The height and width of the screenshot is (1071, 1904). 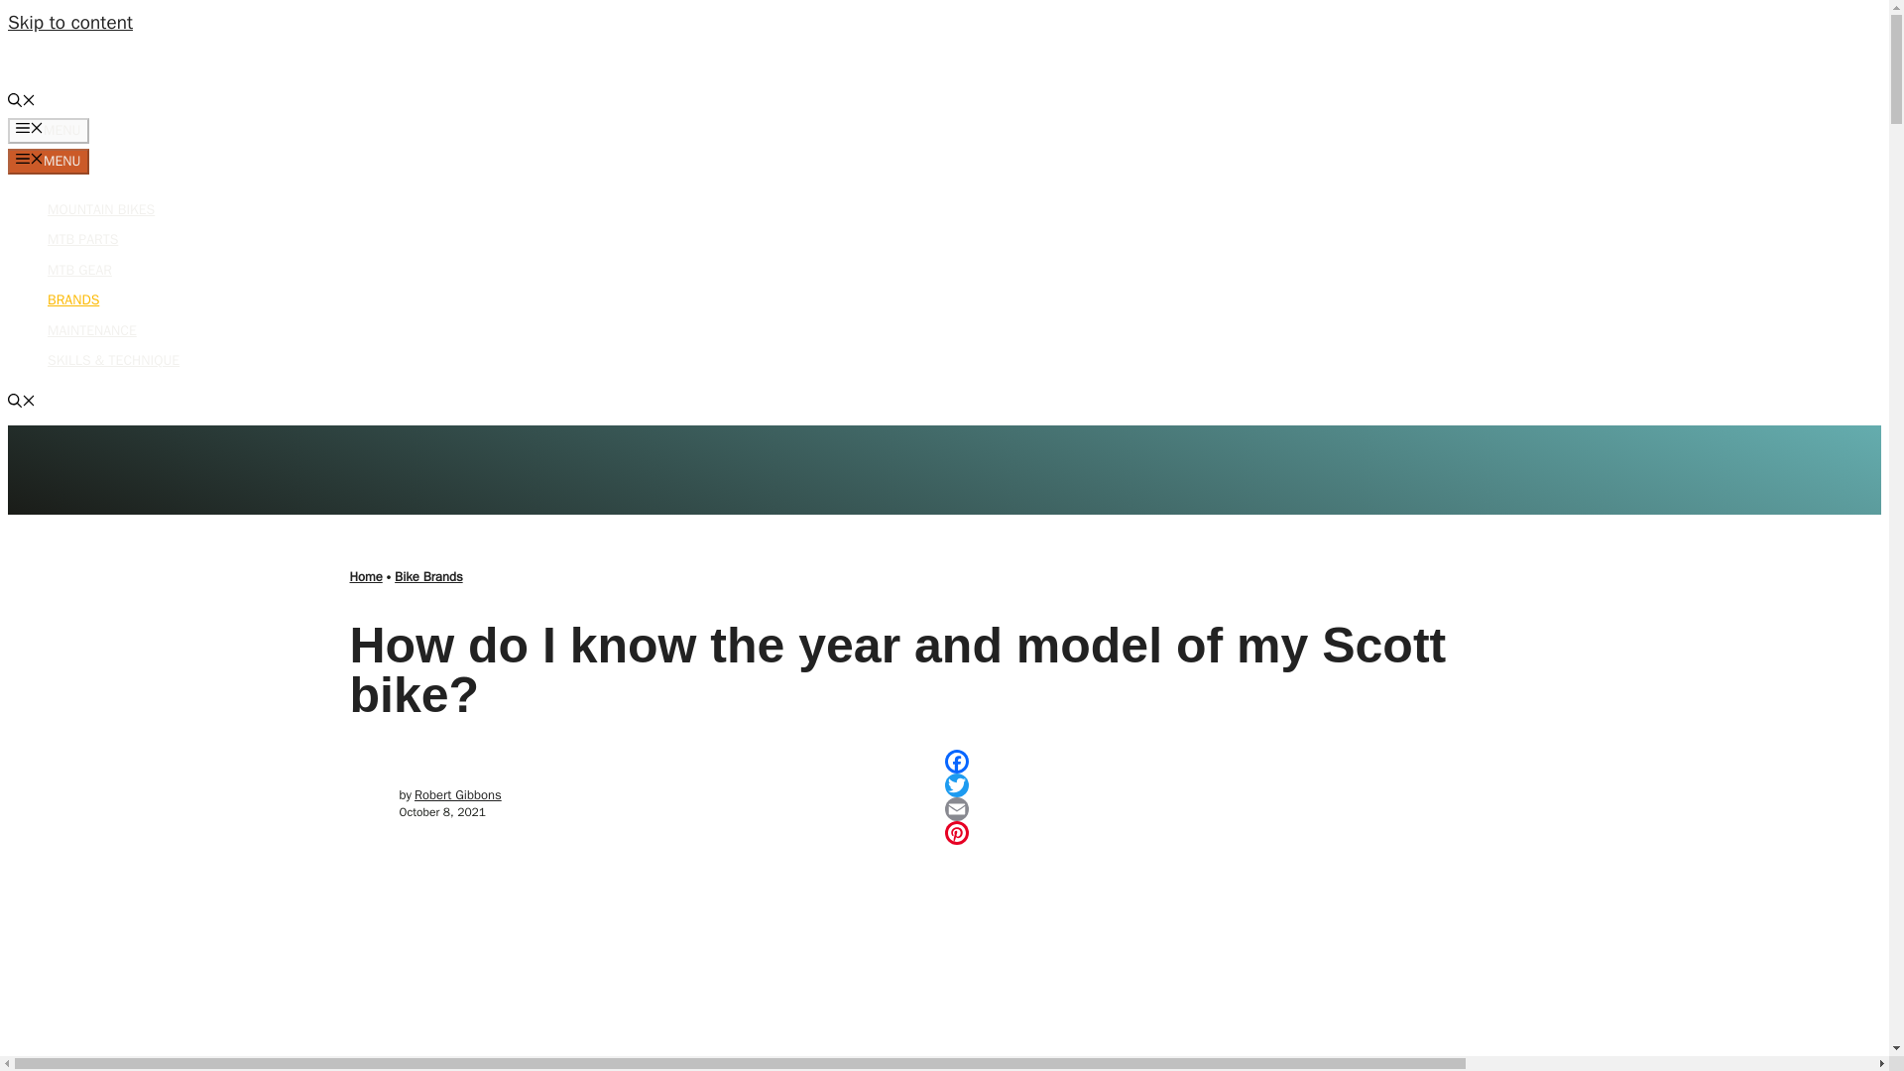 What do you see at coordinates (83, 239) in the screenshot?
I see `MTB PARTS` at bounding box center [83, 239].